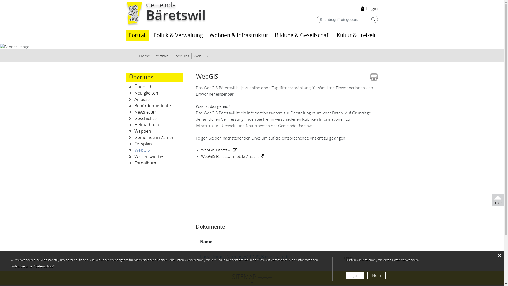 The height and width of the screenshot is (286, 508). Describe the element at coordinates (356, 35) in the screenshot. I see `Kultur & Freizeit` at that location.